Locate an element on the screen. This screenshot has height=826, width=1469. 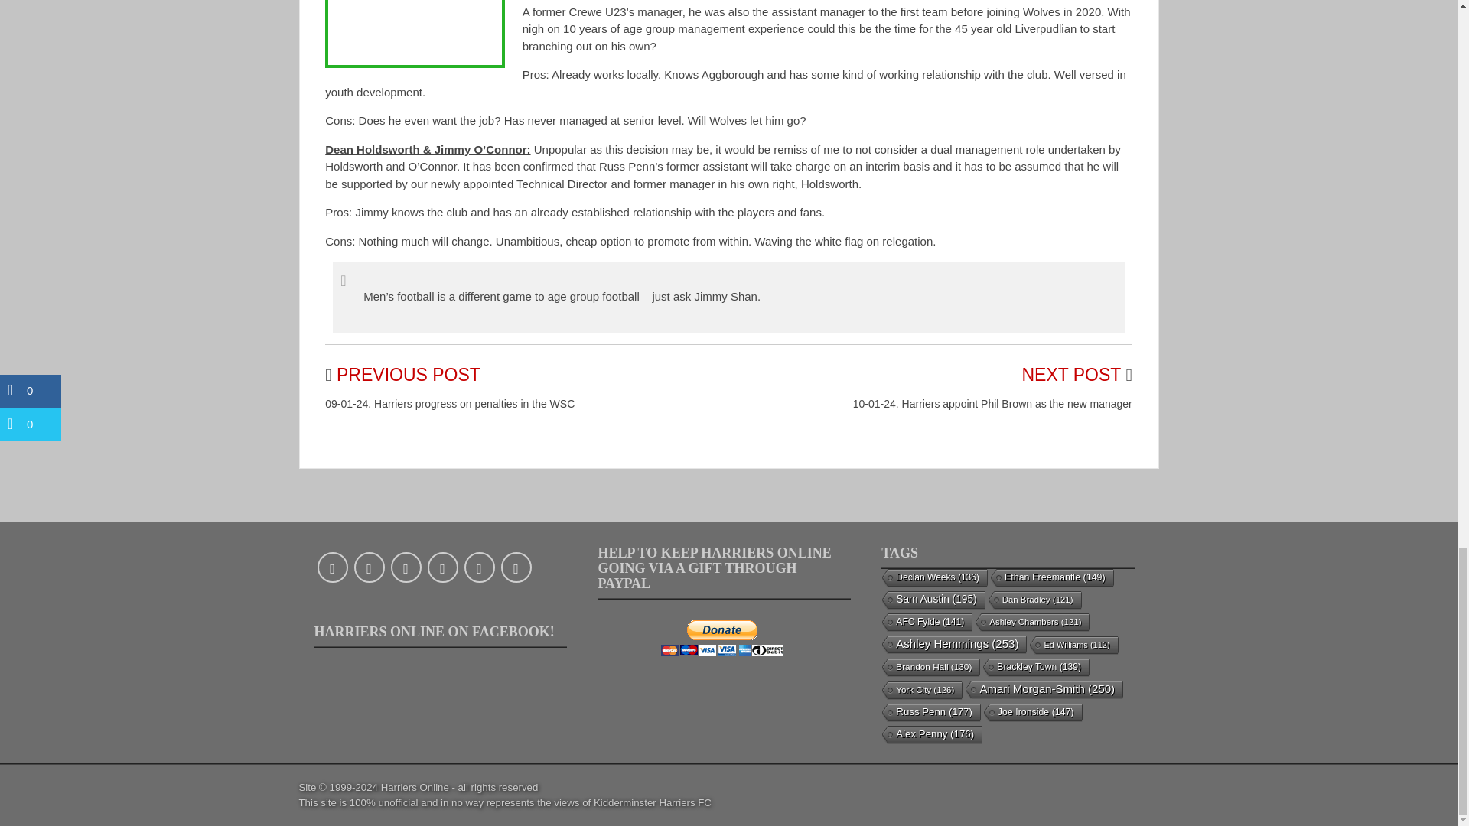
YouTube is located at coordinates (406, 567).